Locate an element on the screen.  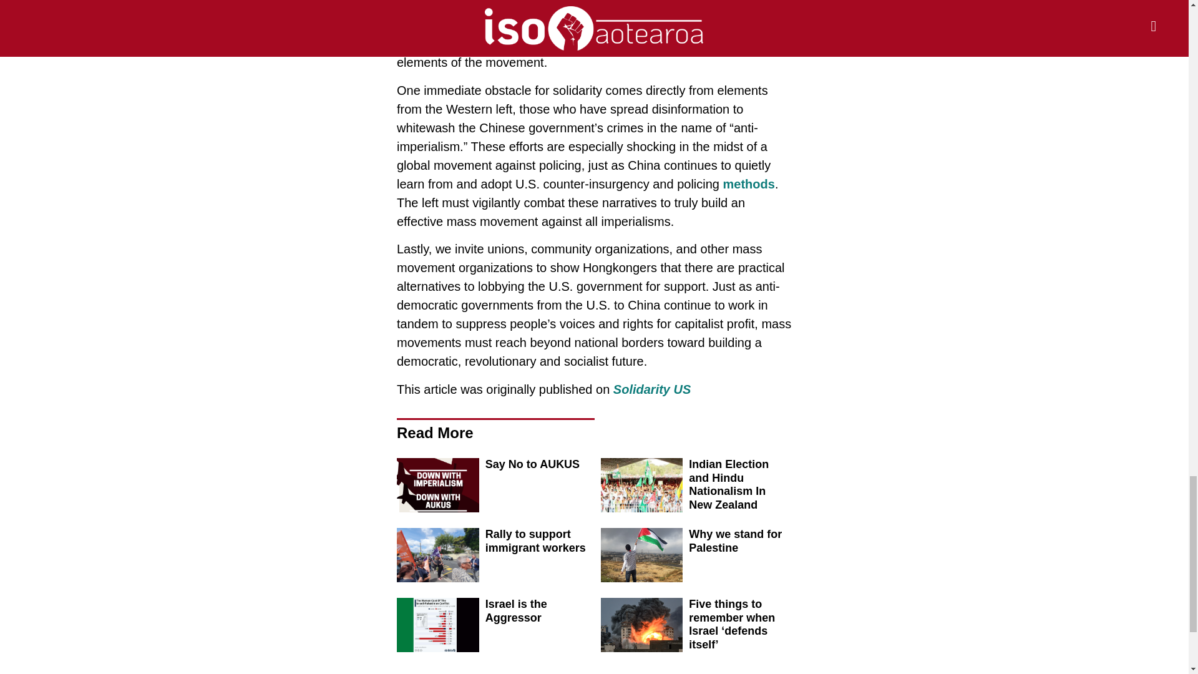
Say No to AUKUS is located at coordinates (532, 464).